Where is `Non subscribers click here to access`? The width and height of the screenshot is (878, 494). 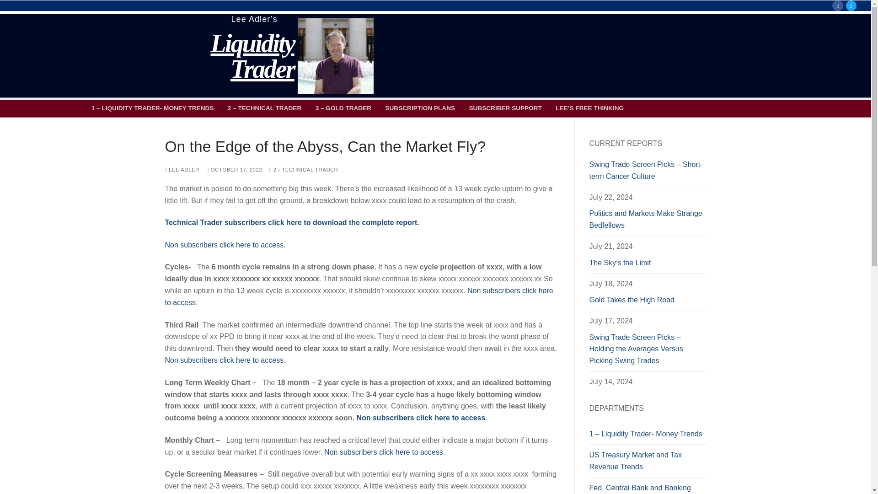 Non subscribers click here to access is located at coordinates (224, 360).